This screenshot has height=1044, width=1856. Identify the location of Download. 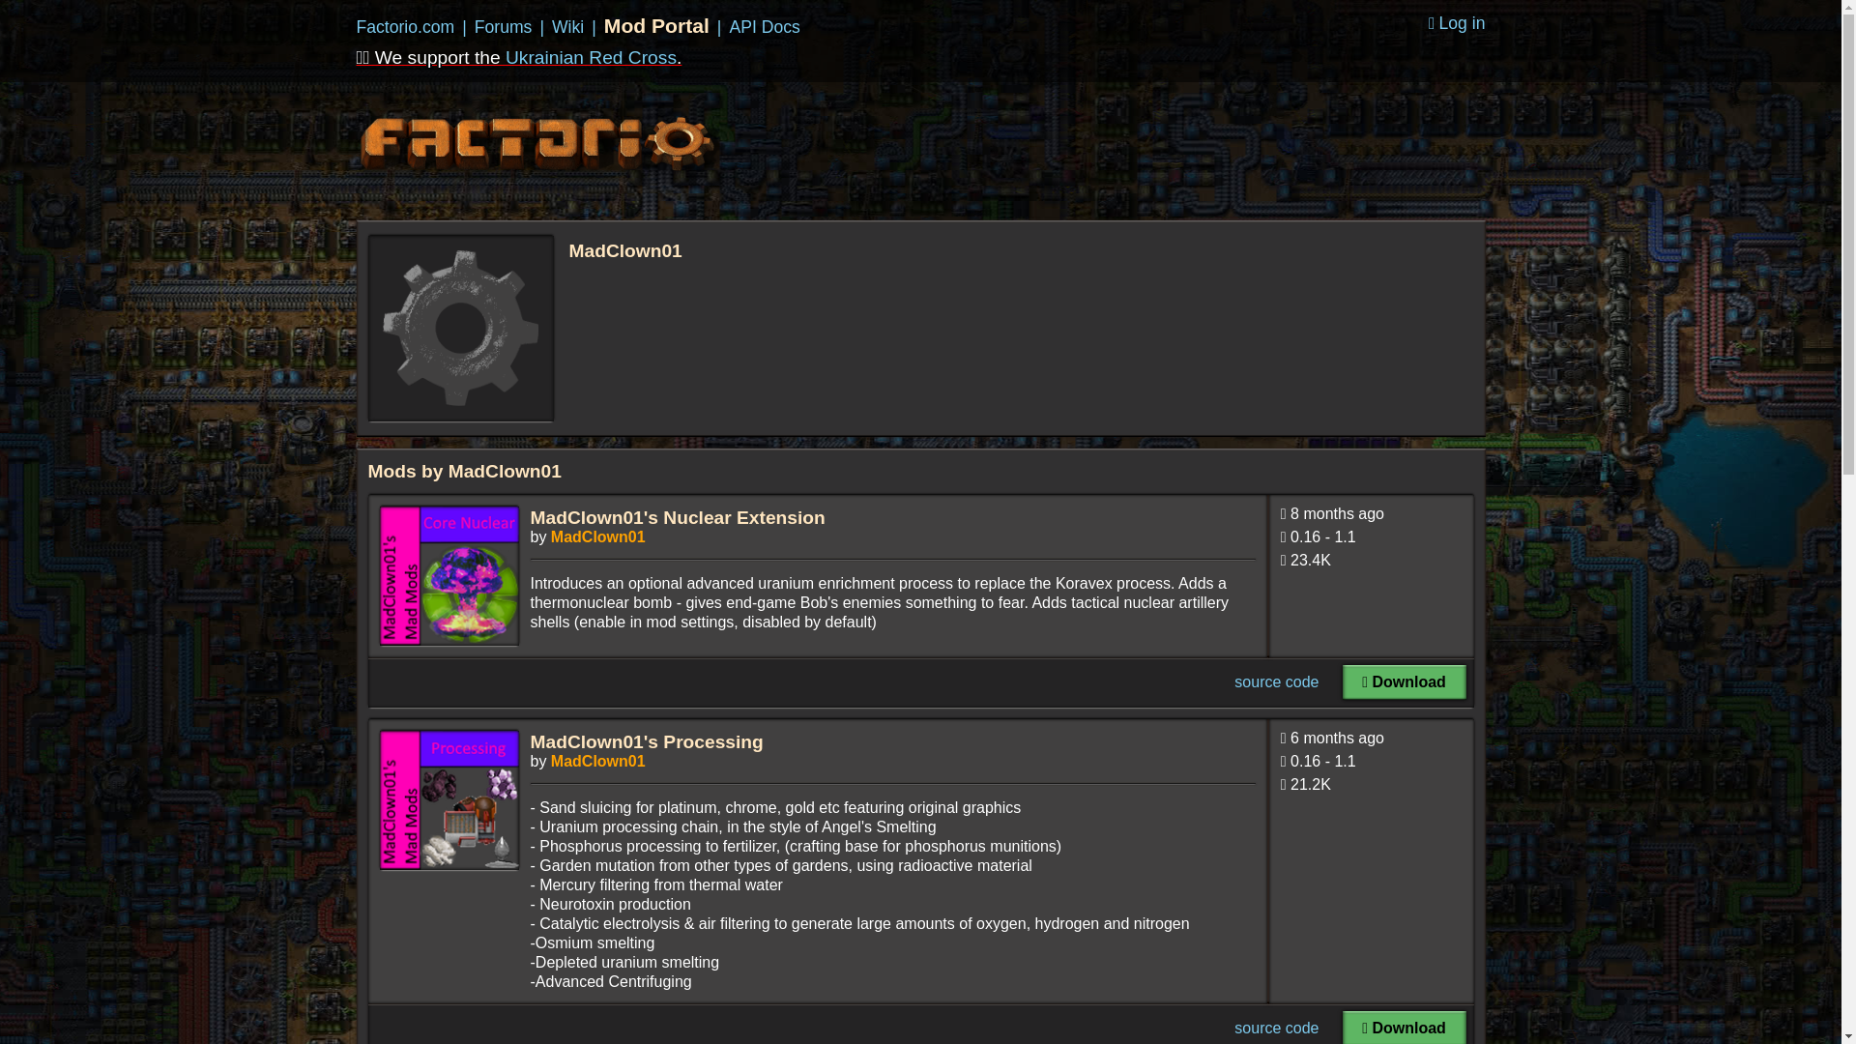
(1404, 1028).